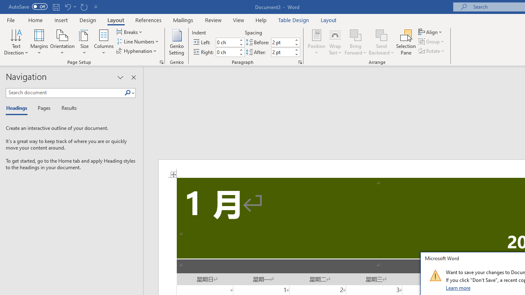 Image resolution: width=525 pixels, height=295 pixels. What do you see at coordinates (296, 54) in the screenshot?
I see `Less` at bounding box center [296, 54].